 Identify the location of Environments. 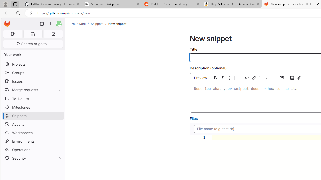
(33, 141).